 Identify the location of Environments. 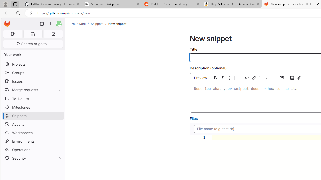
(33, 141).